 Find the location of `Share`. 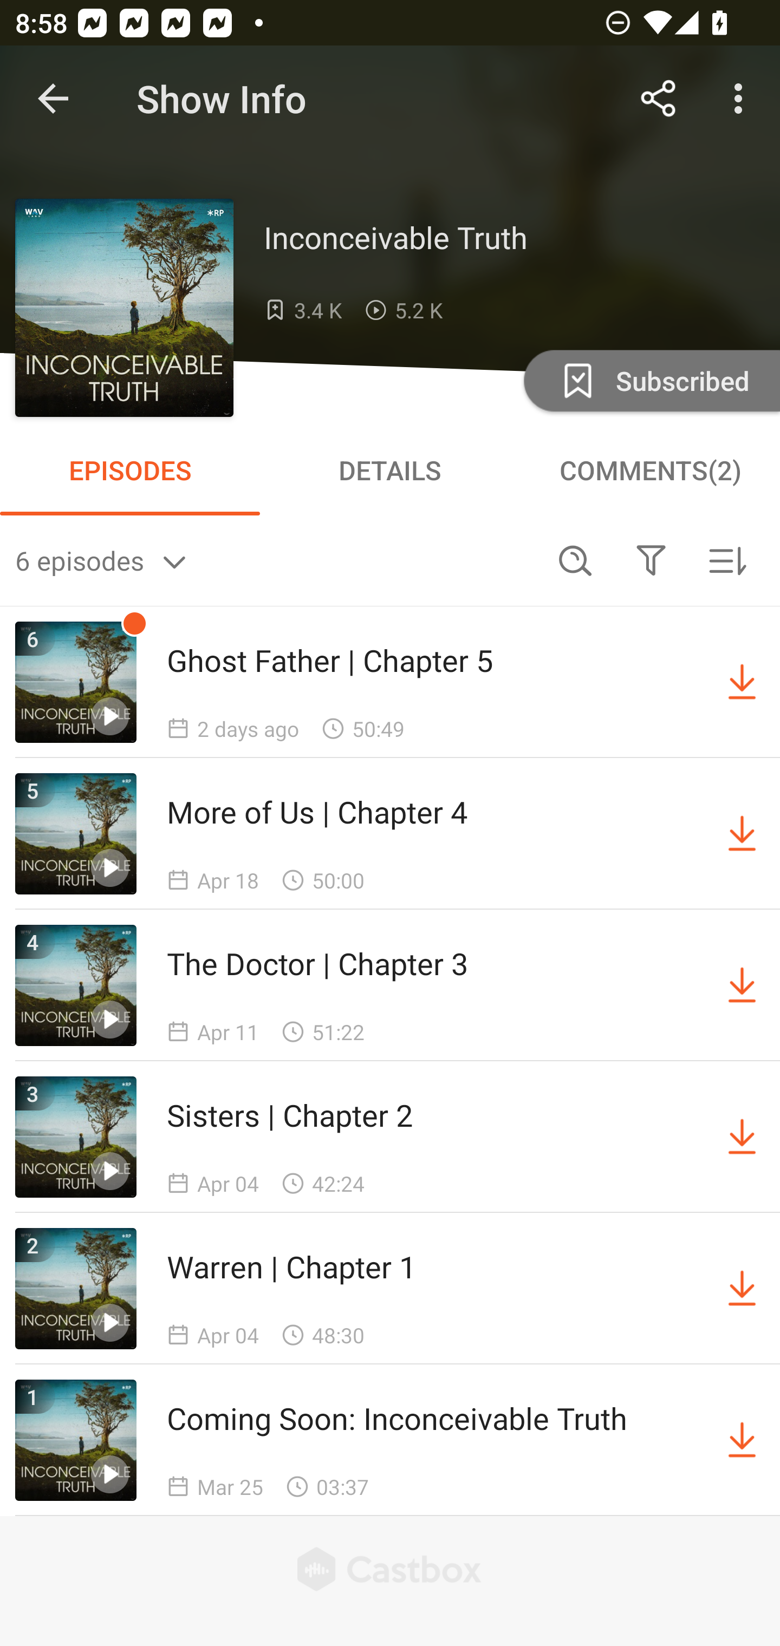

Share is located at coordinates (659, 99).